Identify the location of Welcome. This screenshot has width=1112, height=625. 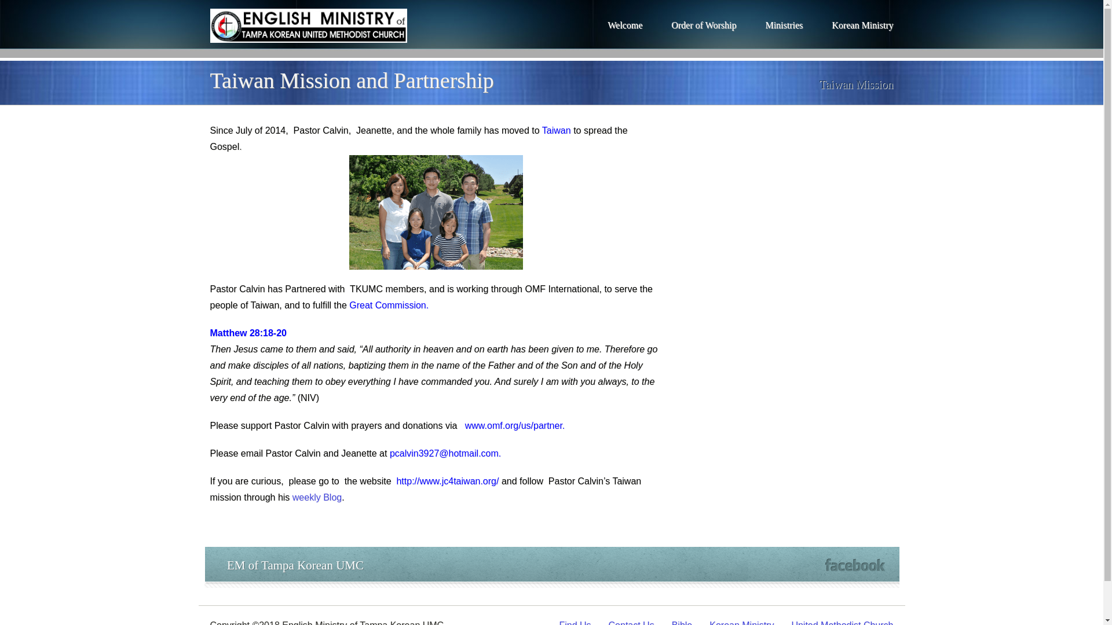
(624, 25).